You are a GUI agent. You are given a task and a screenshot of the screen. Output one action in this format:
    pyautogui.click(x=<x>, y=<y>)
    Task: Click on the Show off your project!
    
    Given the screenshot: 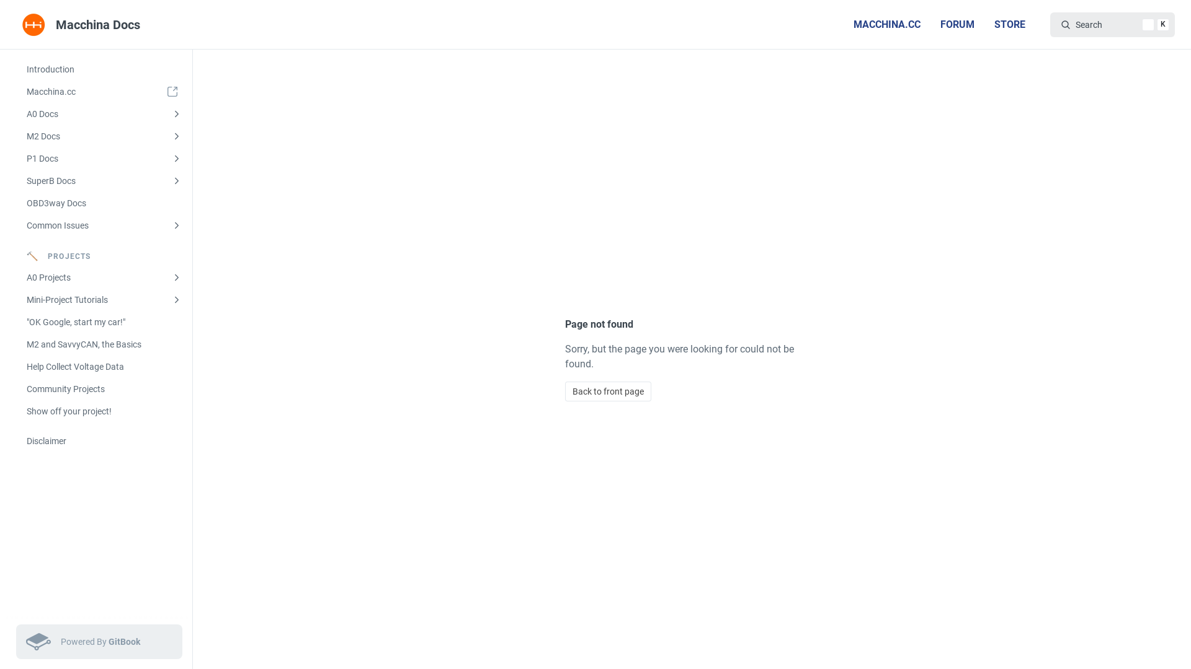 What is the action you would take?
    pyautogui.click(x=104, y=411)
    